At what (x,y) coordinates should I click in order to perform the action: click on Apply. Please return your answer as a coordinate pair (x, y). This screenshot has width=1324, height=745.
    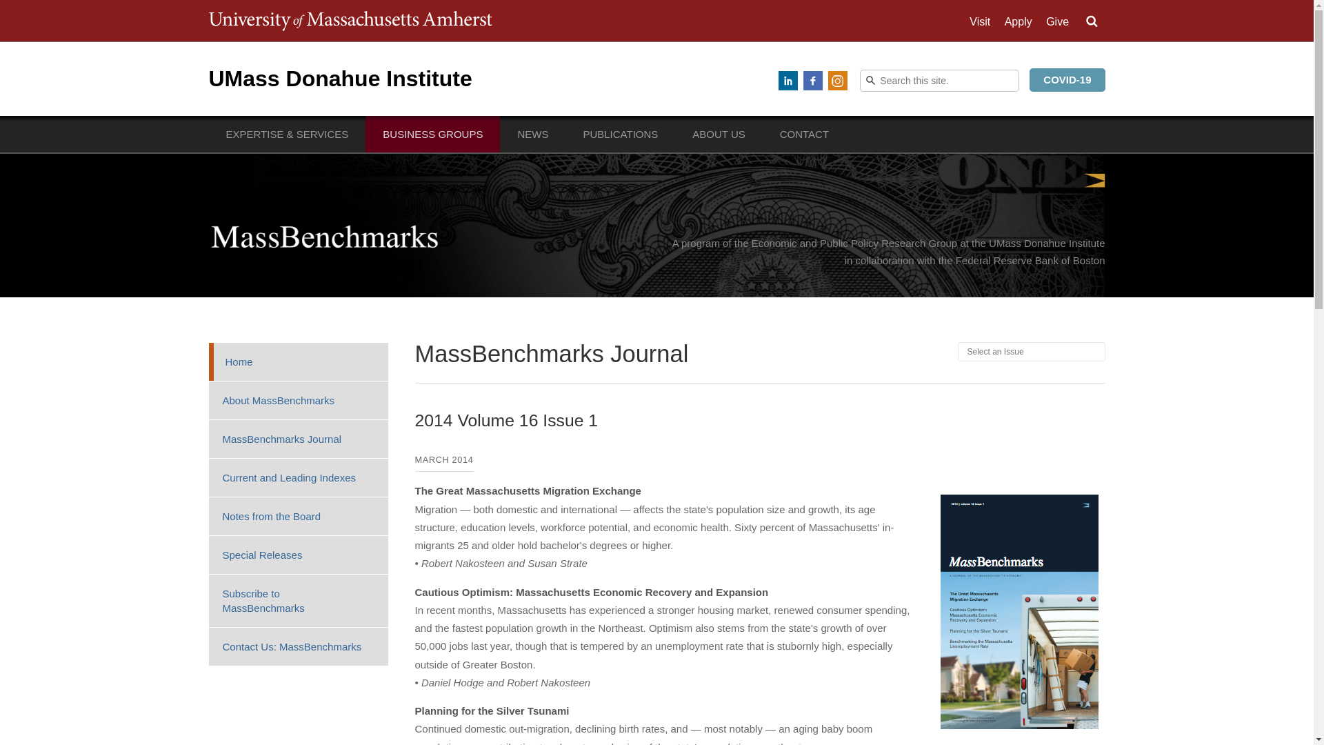
    Looking at the image, I should click on (1019, 22).